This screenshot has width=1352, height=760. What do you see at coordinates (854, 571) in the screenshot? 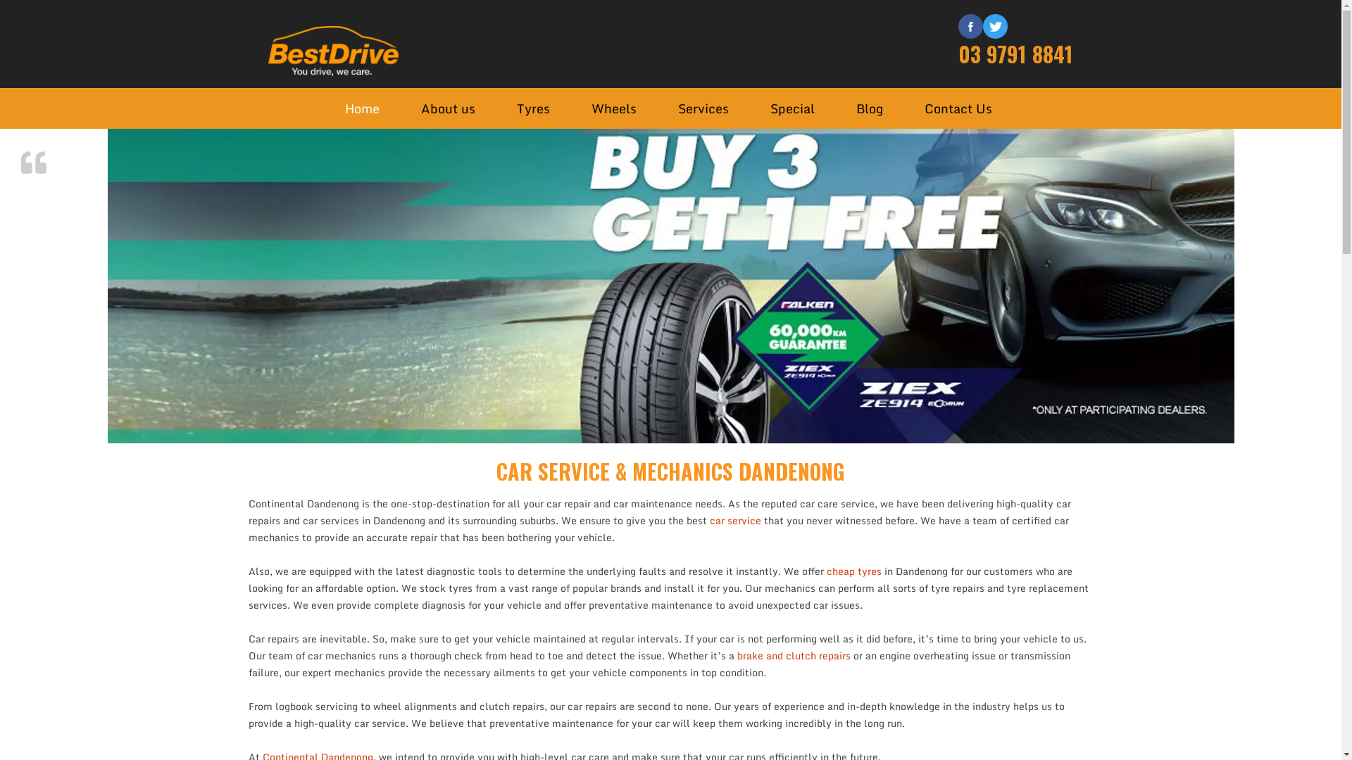
I see `cheap tyres` at bounding box center [854, 571].